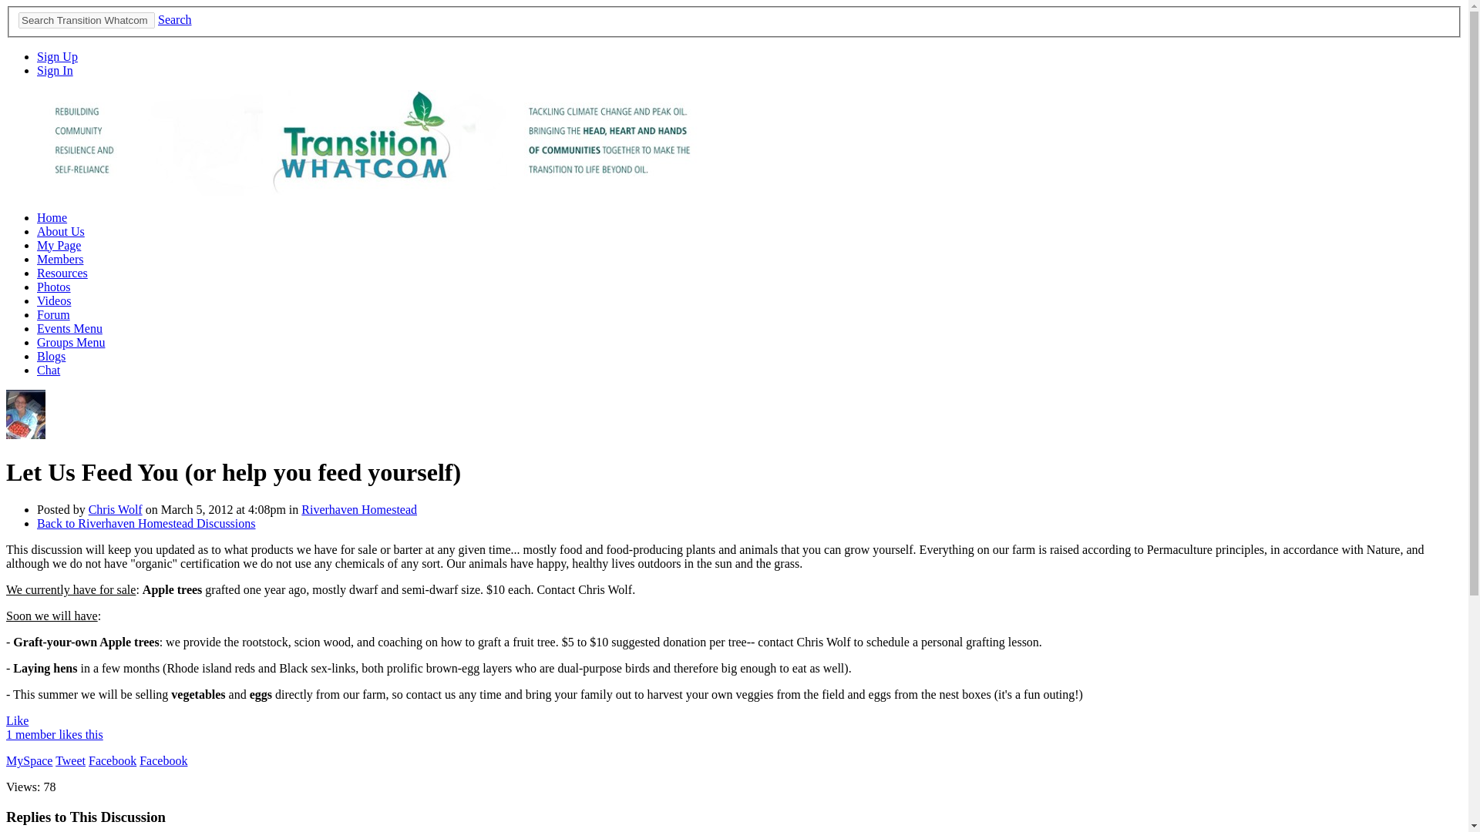 This screenshot has width=1480, height=832. Describe the element at coordinates (53, 314) in the screenshot. I see `Forum` at that location.